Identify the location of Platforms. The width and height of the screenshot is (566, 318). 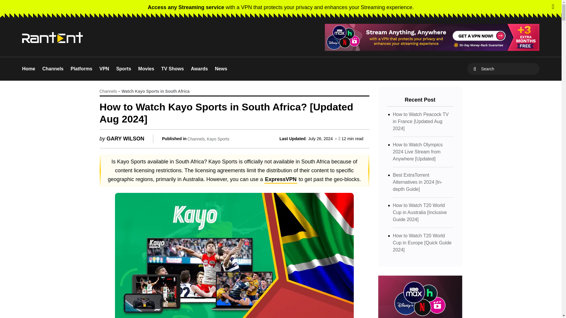
(81, 69).